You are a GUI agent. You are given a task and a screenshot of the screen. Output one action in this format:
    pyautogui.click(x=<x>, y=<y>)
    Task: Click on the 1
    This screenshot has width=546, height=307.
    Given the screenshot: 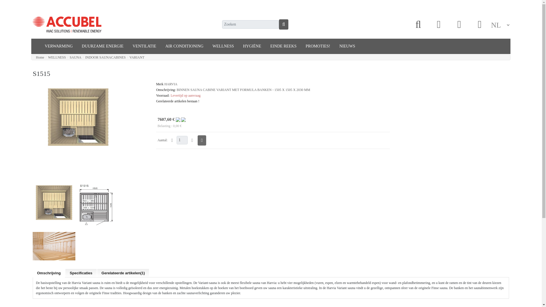 What is the action you would take?
    pyautogui.click(x=182, y=140)
    